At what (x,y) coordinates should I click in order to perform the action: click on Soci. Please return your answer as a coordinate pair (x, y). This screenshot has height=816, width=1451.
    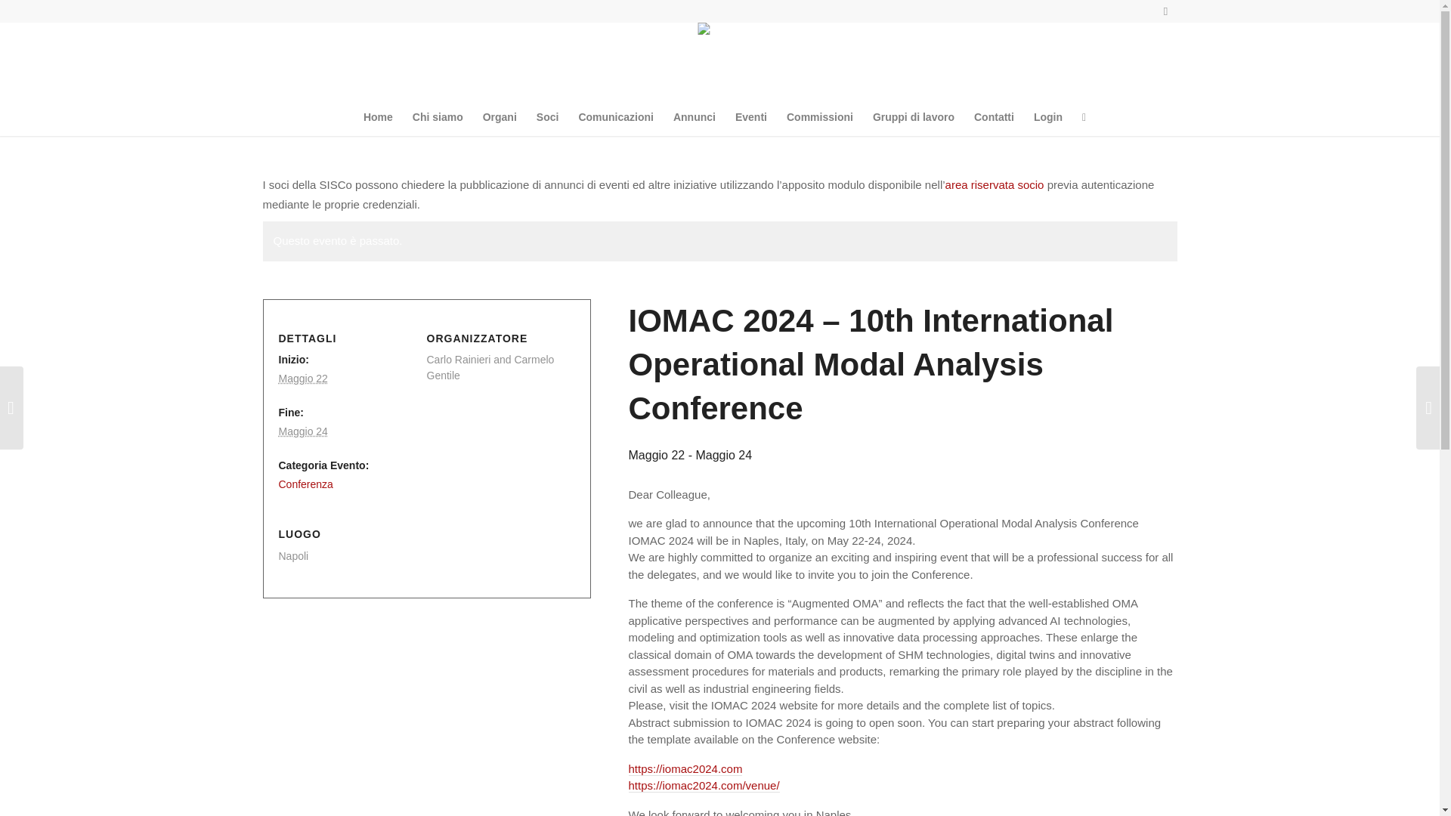
    Looking at the image, I should click on (547, 116).